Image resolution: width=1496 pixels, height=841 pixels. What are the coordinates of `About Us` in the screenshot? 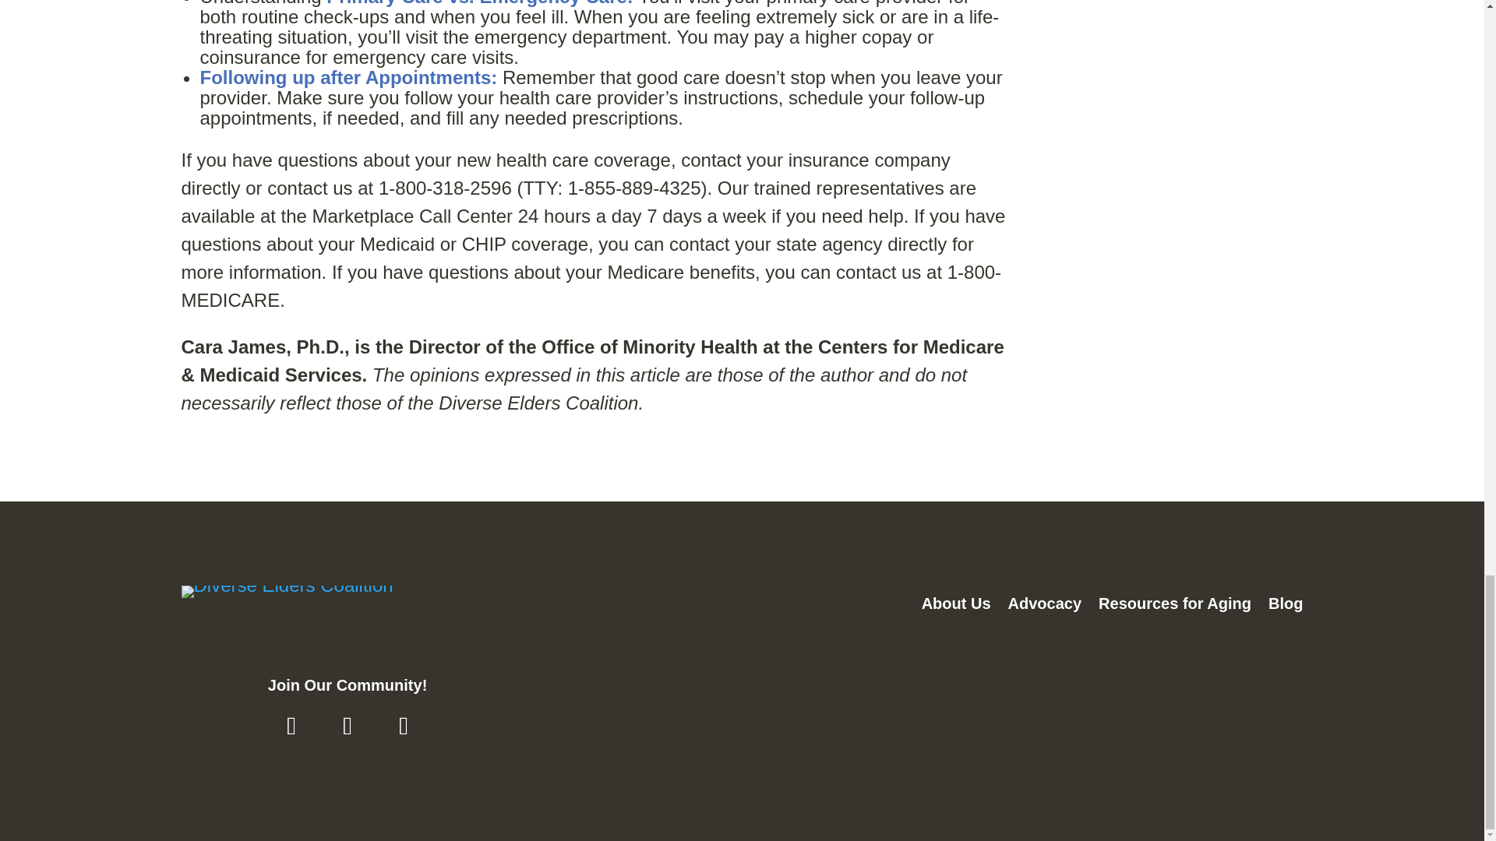 It's located at (955, 607).